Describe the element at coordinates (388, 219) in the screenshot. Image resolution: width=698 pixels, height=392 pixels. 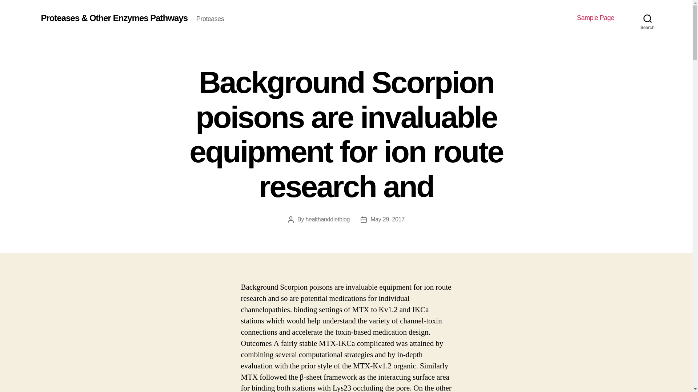
I see `May 29, 2017` at that location.